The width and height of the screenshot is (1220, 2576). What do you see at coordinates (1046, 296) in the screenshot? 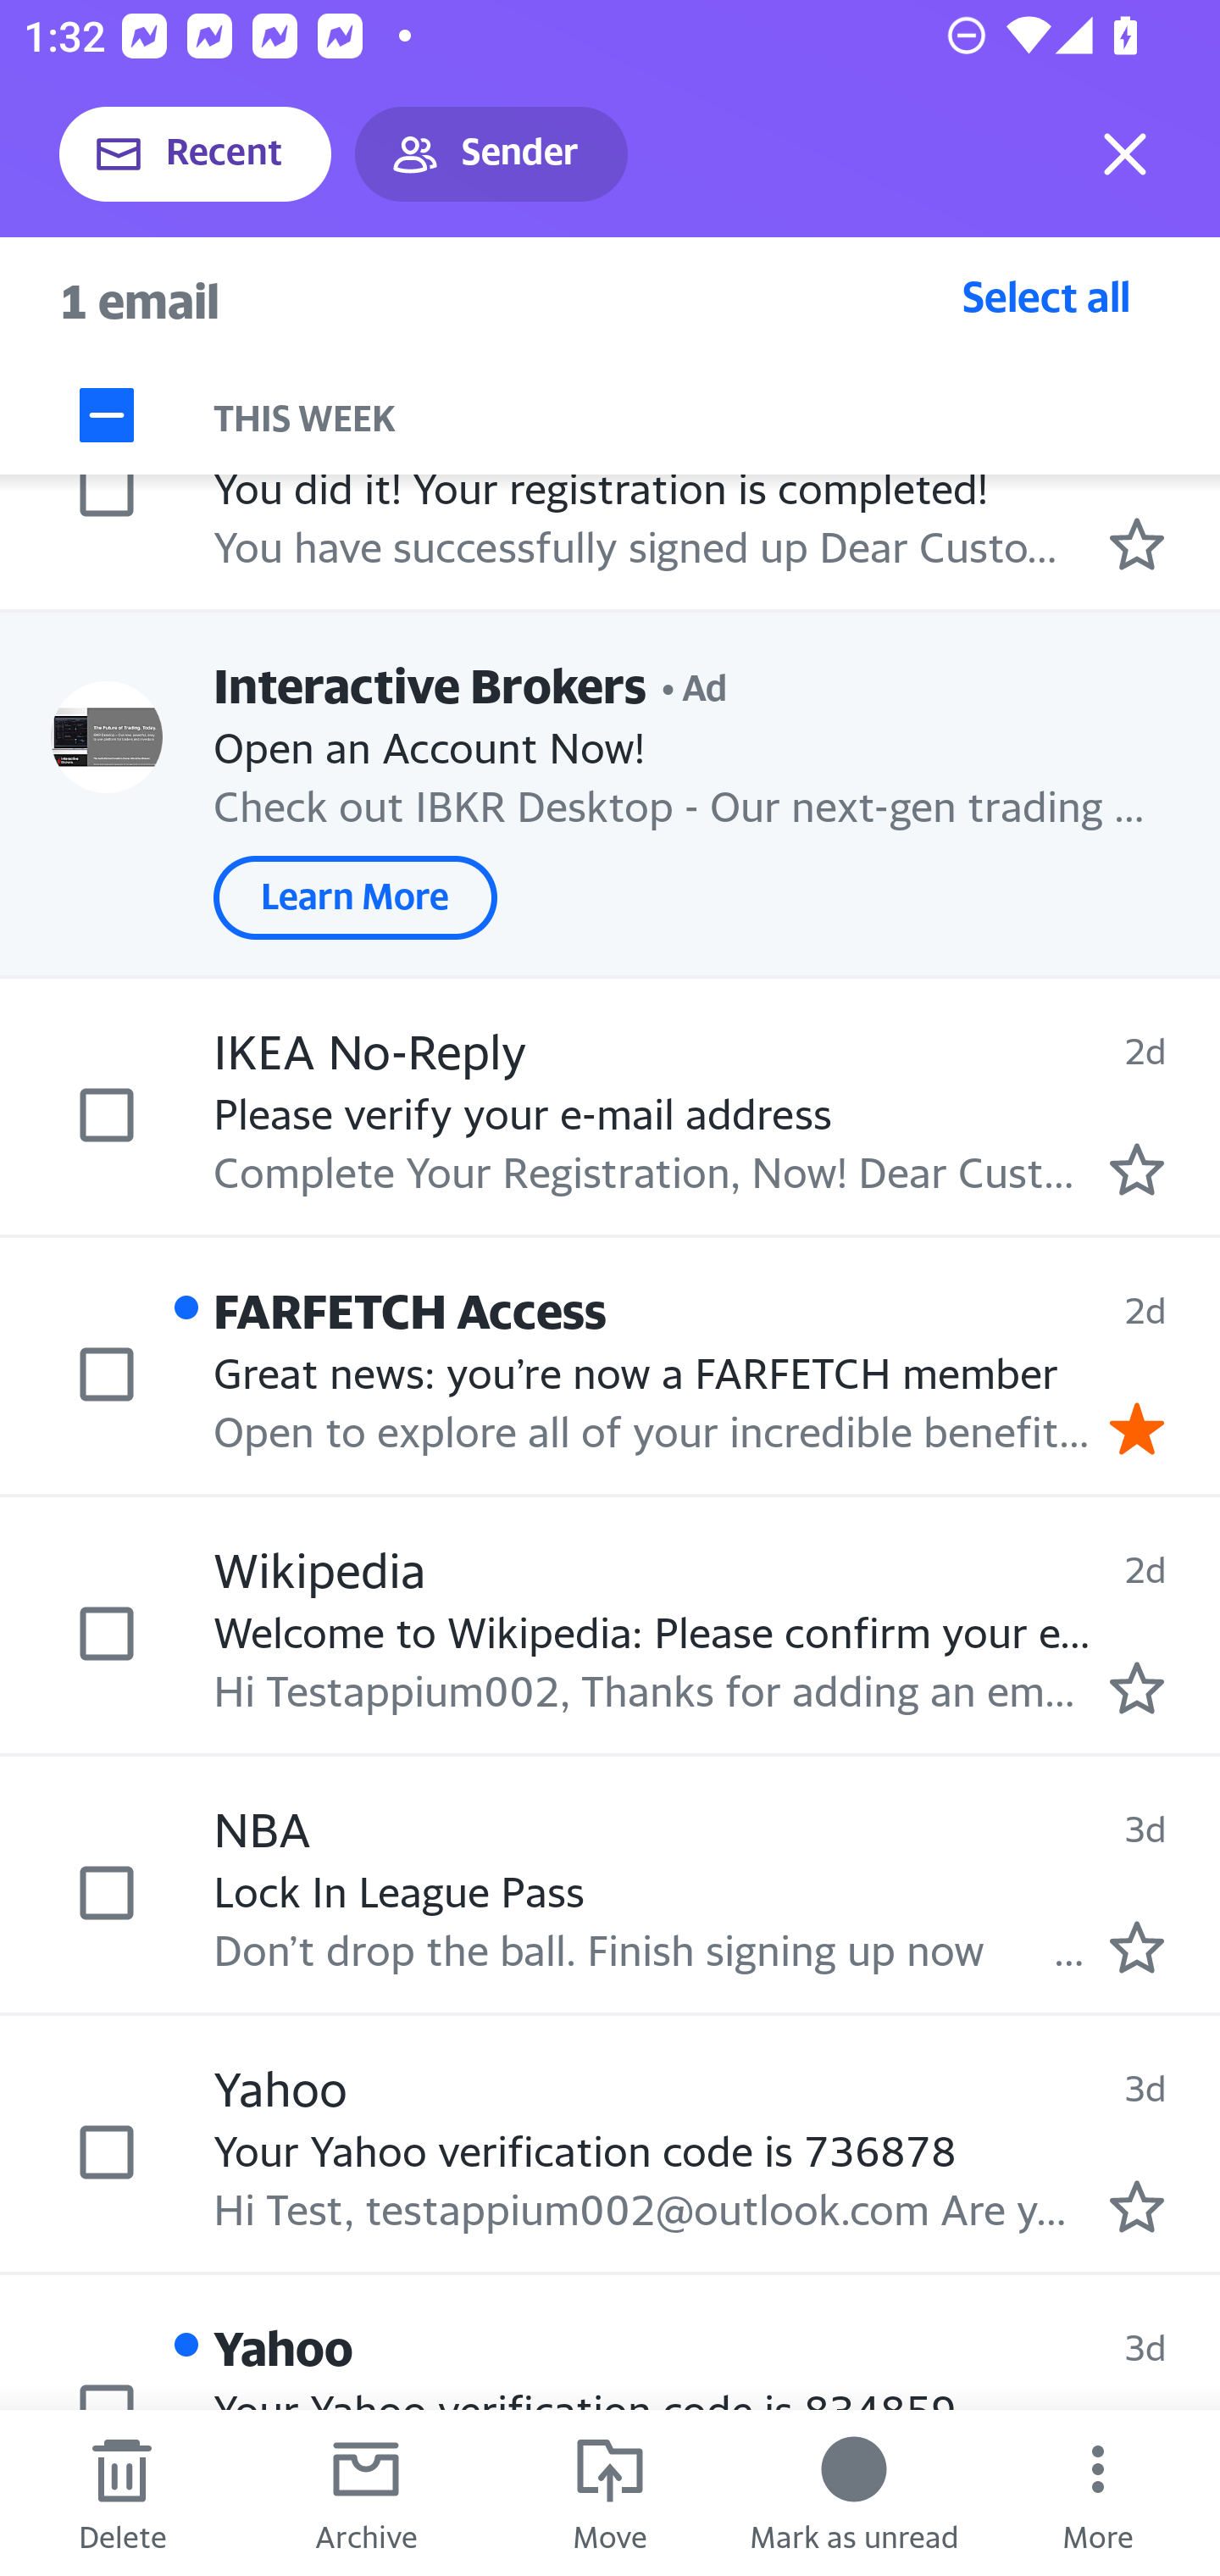
I see `Select all` at bounding box center [1046, 296].